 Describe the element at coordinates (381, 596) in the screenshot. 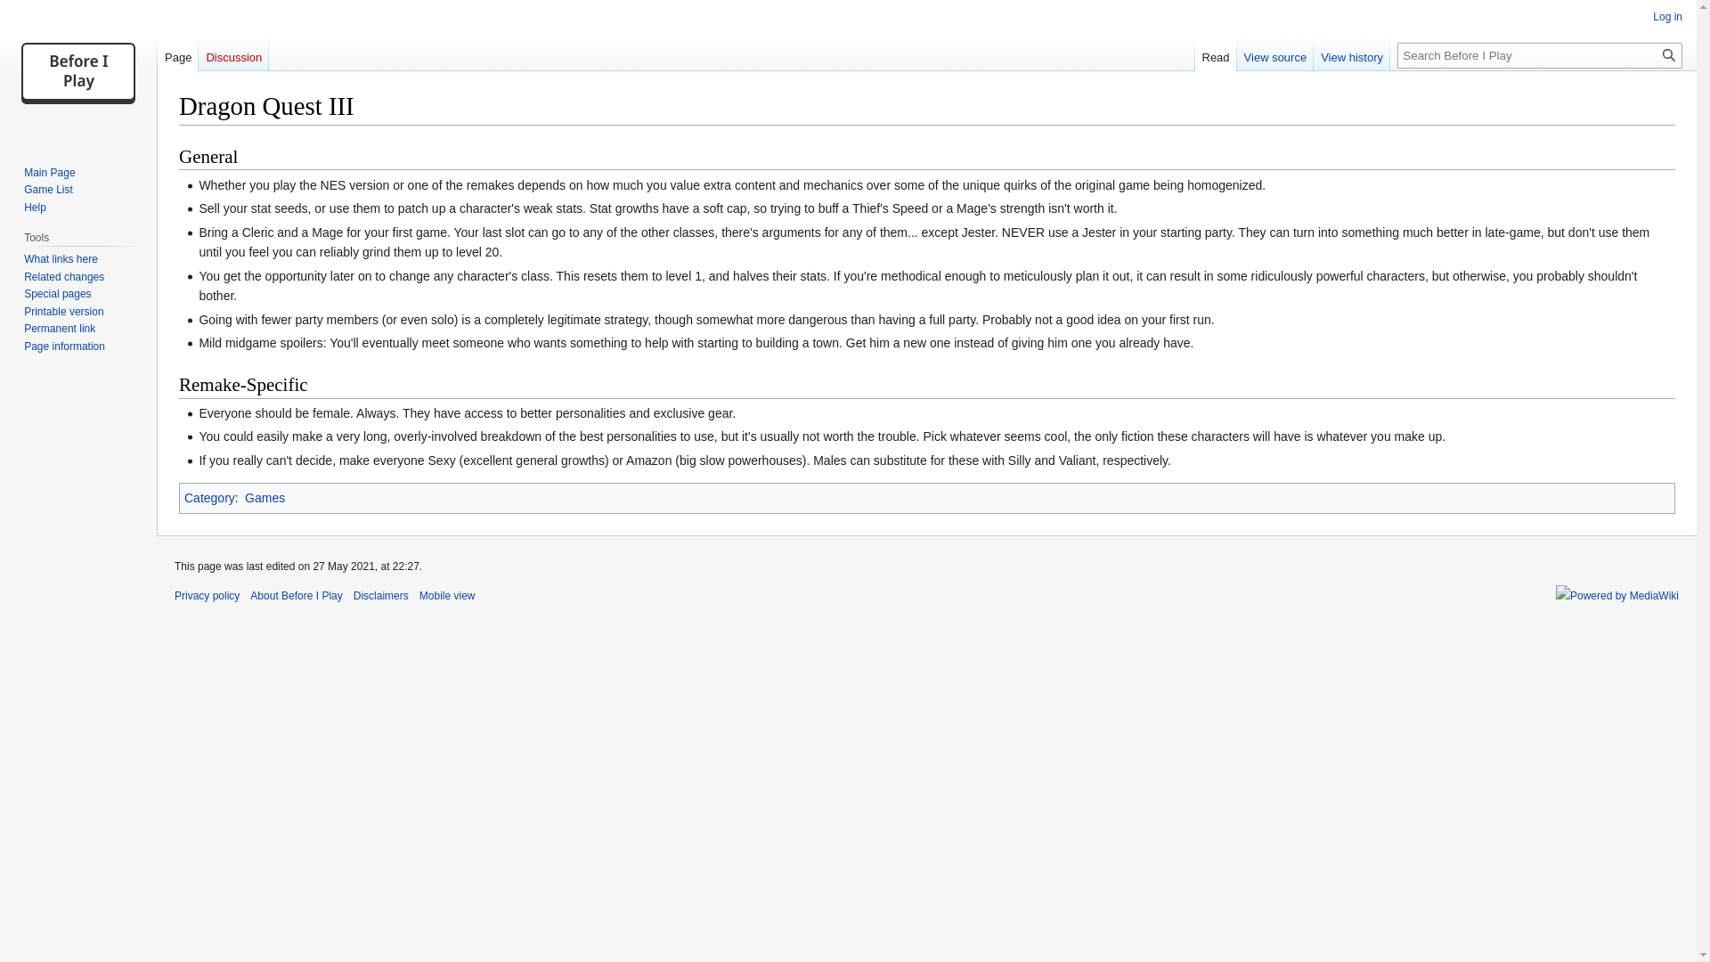

I see `Disclaimers` at that location.